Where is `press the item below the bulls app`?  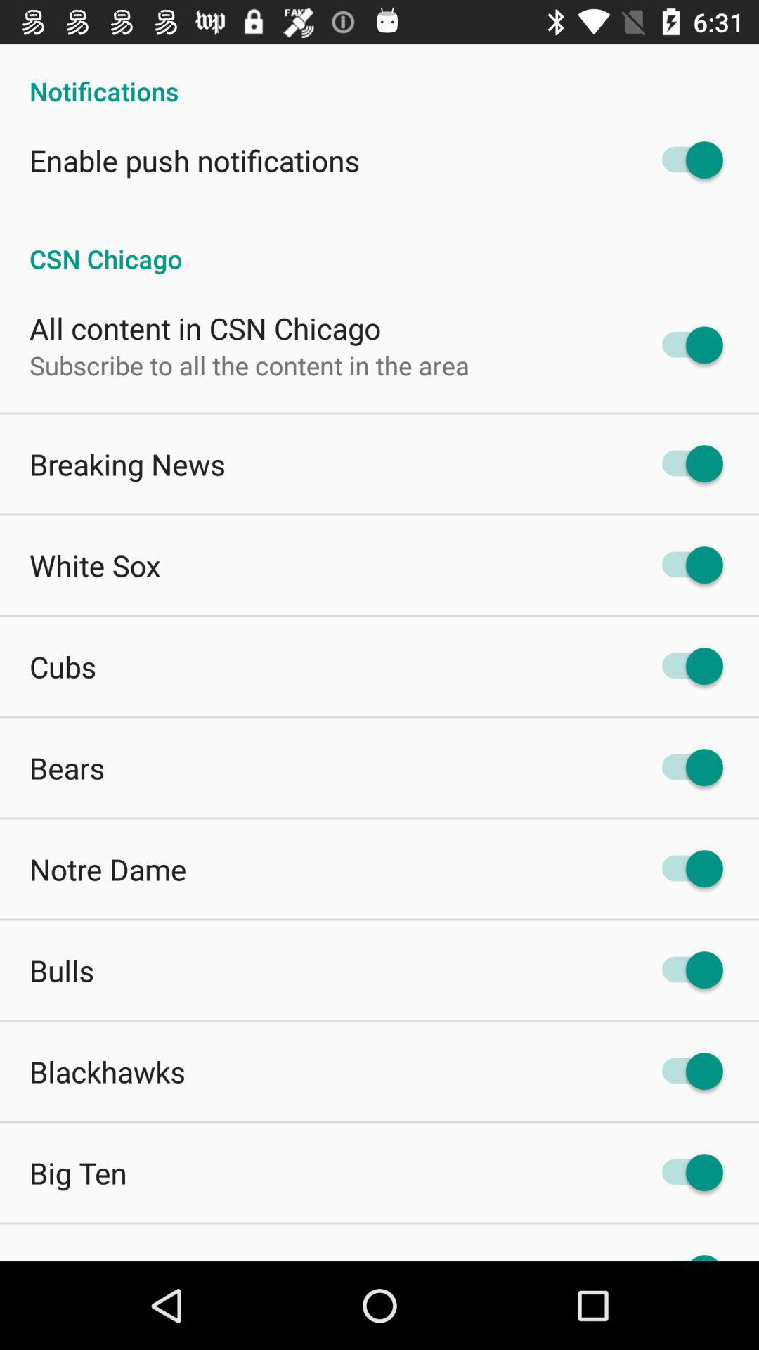 press the item below the bulls app is located at coordinates (108, 1072).